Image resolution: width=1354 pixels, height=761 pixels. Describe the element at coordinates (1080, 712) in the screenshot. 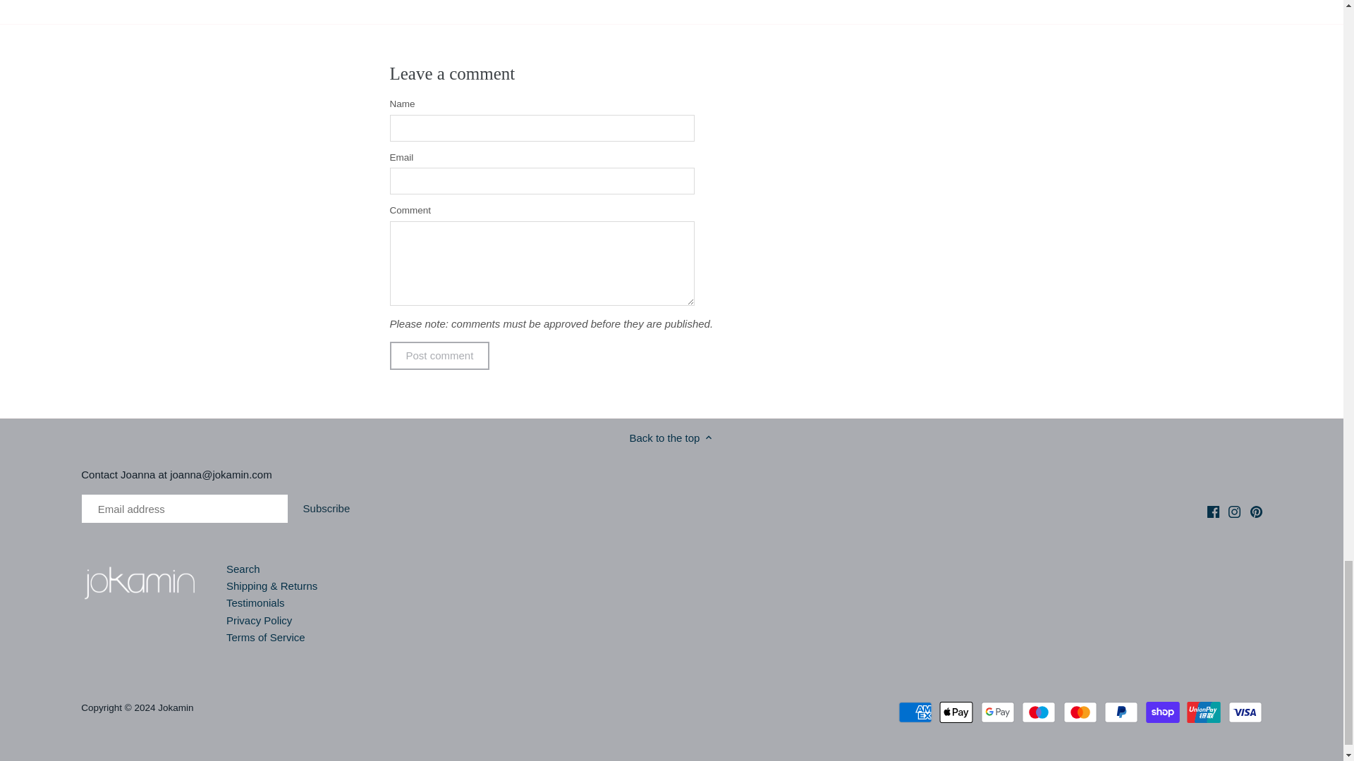

I see `Mastercard` at that location.